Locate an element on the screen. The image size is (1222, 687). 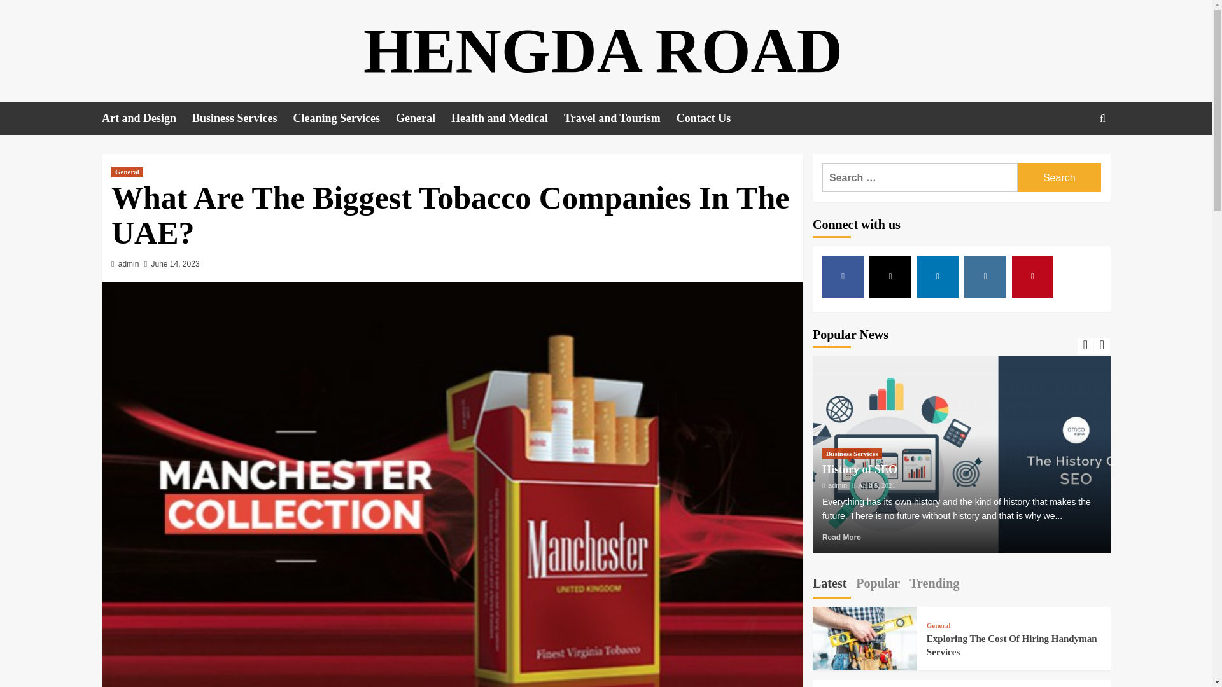
Pinterest is located at coordinates (1032, 276).